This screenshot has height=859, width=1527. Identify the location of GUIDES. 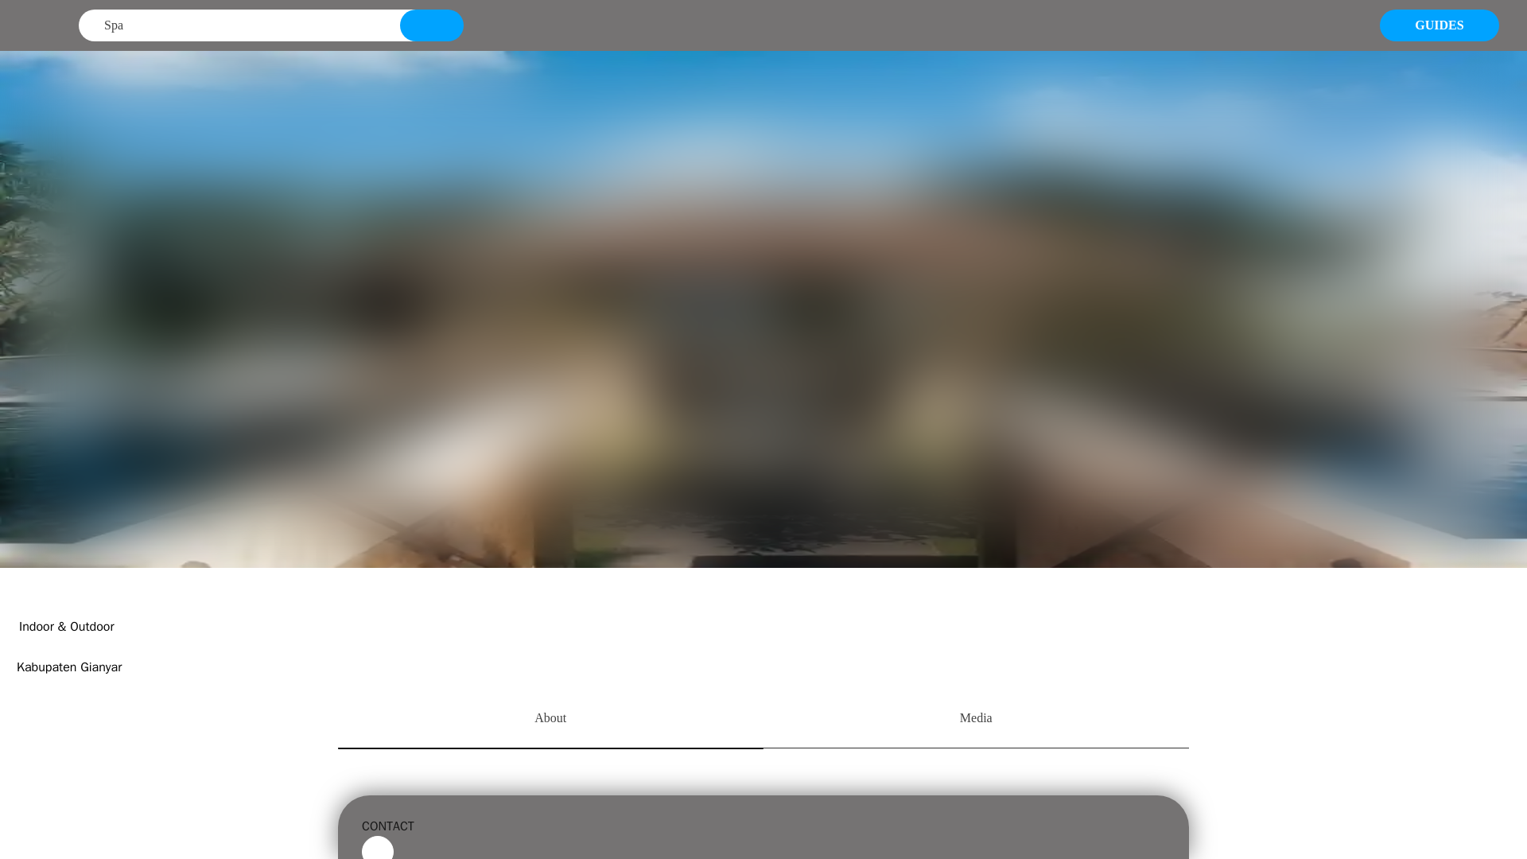
(1440, 25).